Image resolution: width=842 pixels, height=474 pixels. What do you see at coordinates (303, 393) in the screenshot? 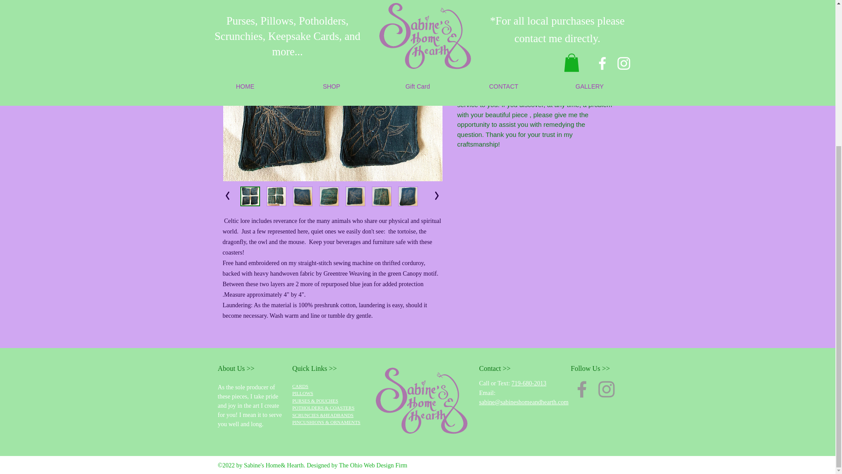
I see `PILLOWS` at bounding box center [303, 393].